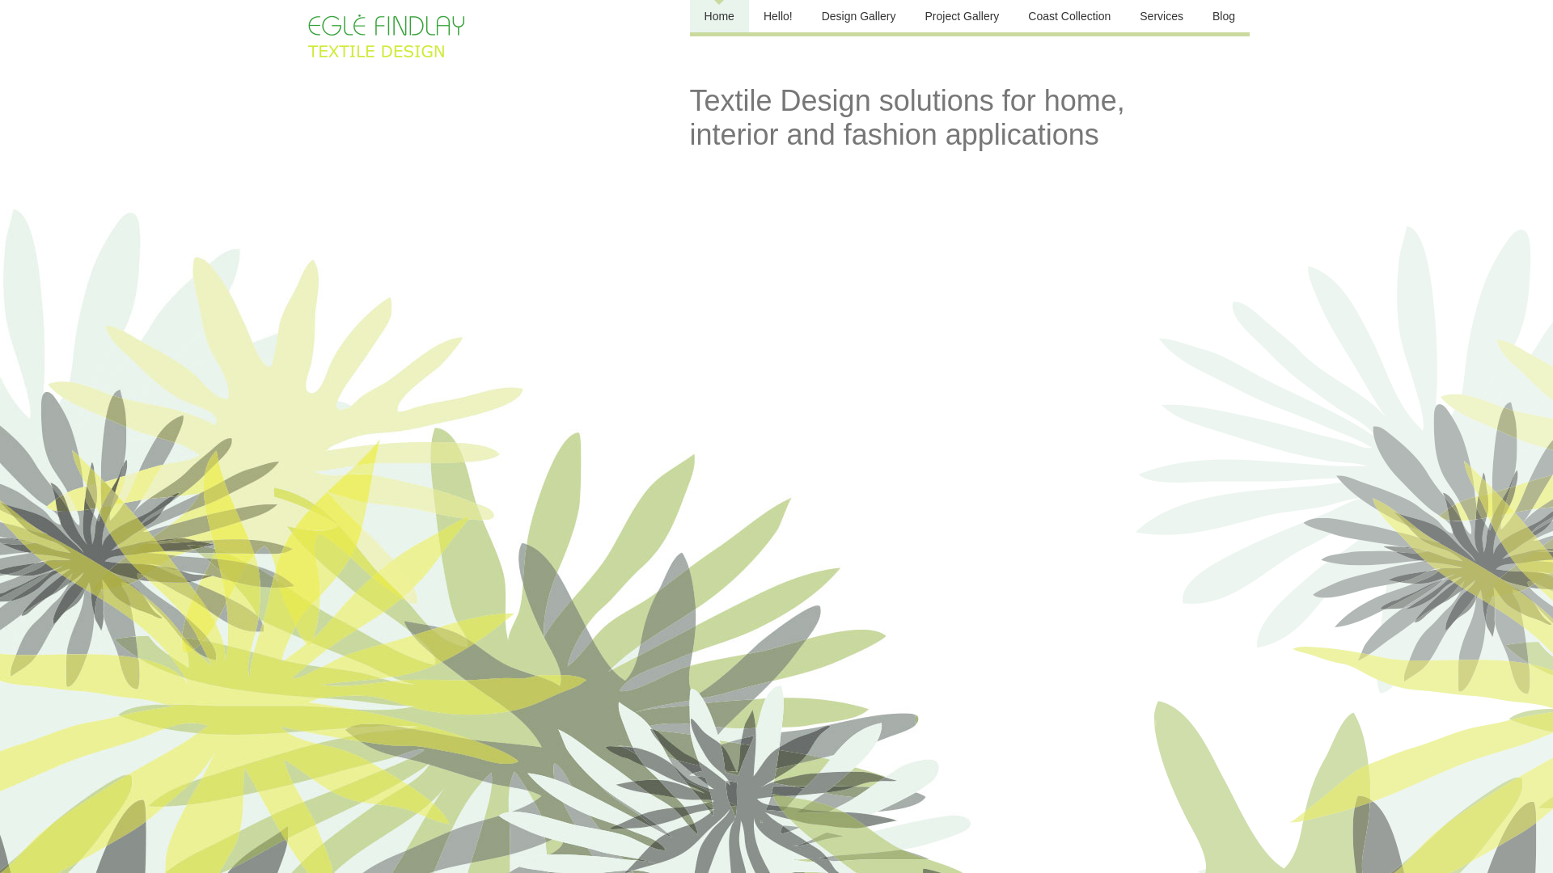  I want to click on Hello!, so click(778, 16).